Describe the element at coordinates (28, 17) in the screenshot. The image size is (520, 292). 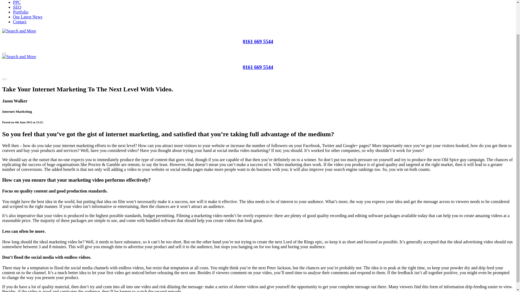
I see `Our Latest News` at that location.